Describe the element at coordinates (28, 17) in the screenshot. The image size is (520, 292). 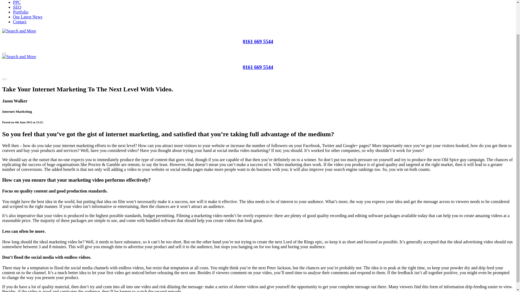
I see `Our Latest News` at that location.